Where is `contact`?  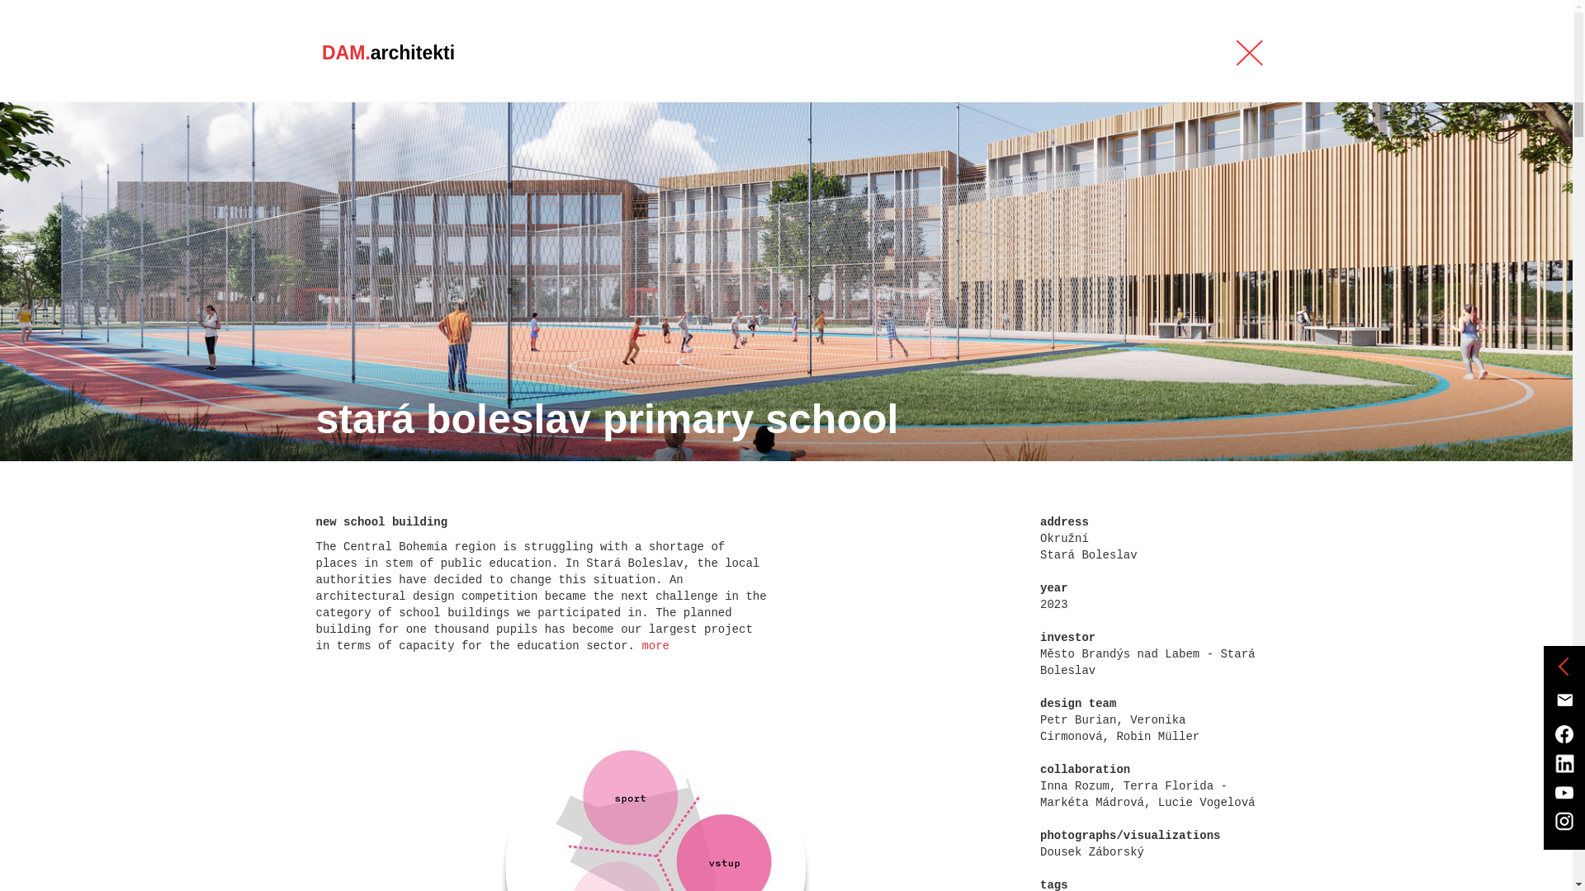
contact is located at coordinates (1158, 53).